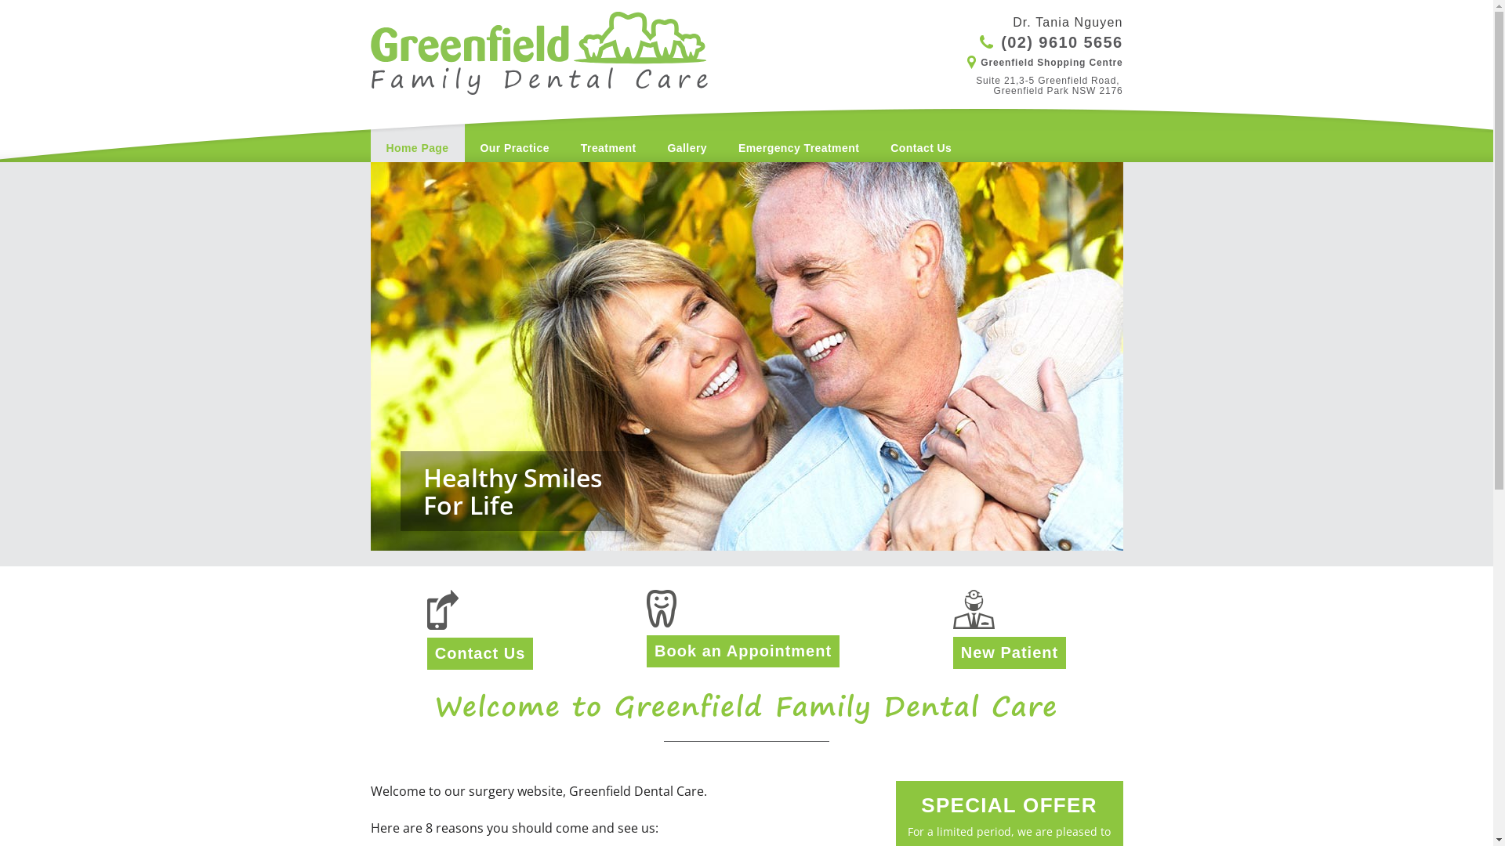  Describe the element at coordinates (481, 653) in the screenshot. I see `Contact Us` at that location.